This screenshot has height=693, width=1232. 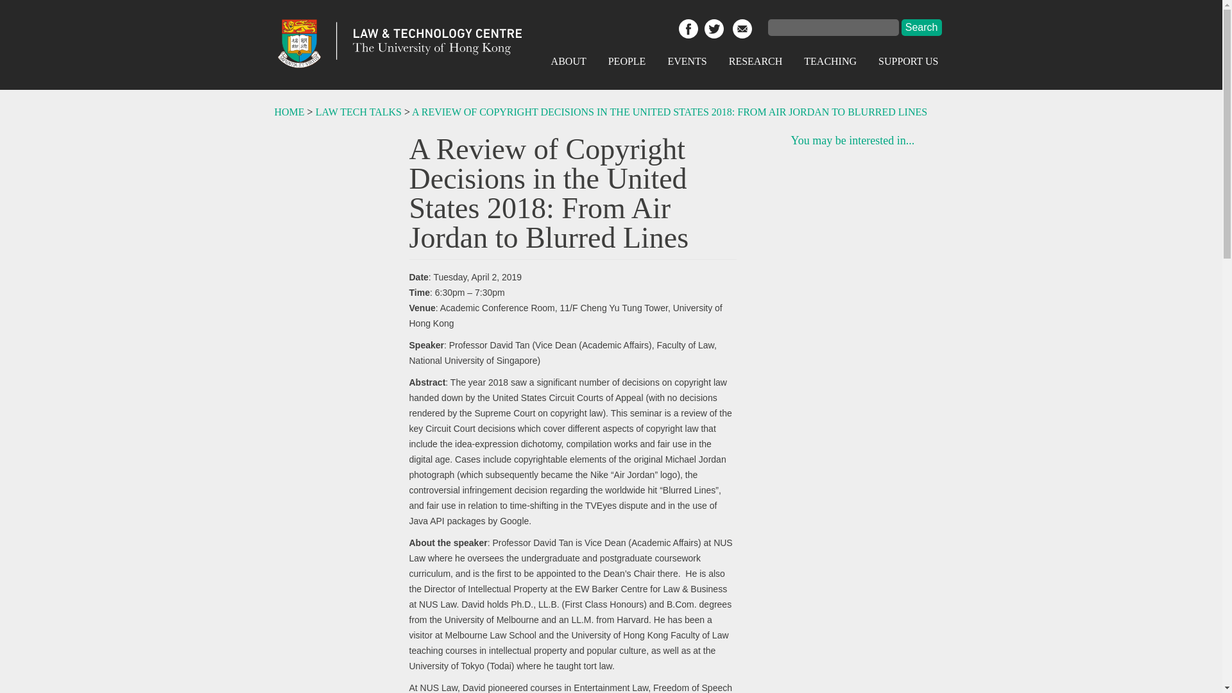 What do you see at coordinates (921, 28) in the screenshot?
I see `Search` at bounding box center [921, 28].